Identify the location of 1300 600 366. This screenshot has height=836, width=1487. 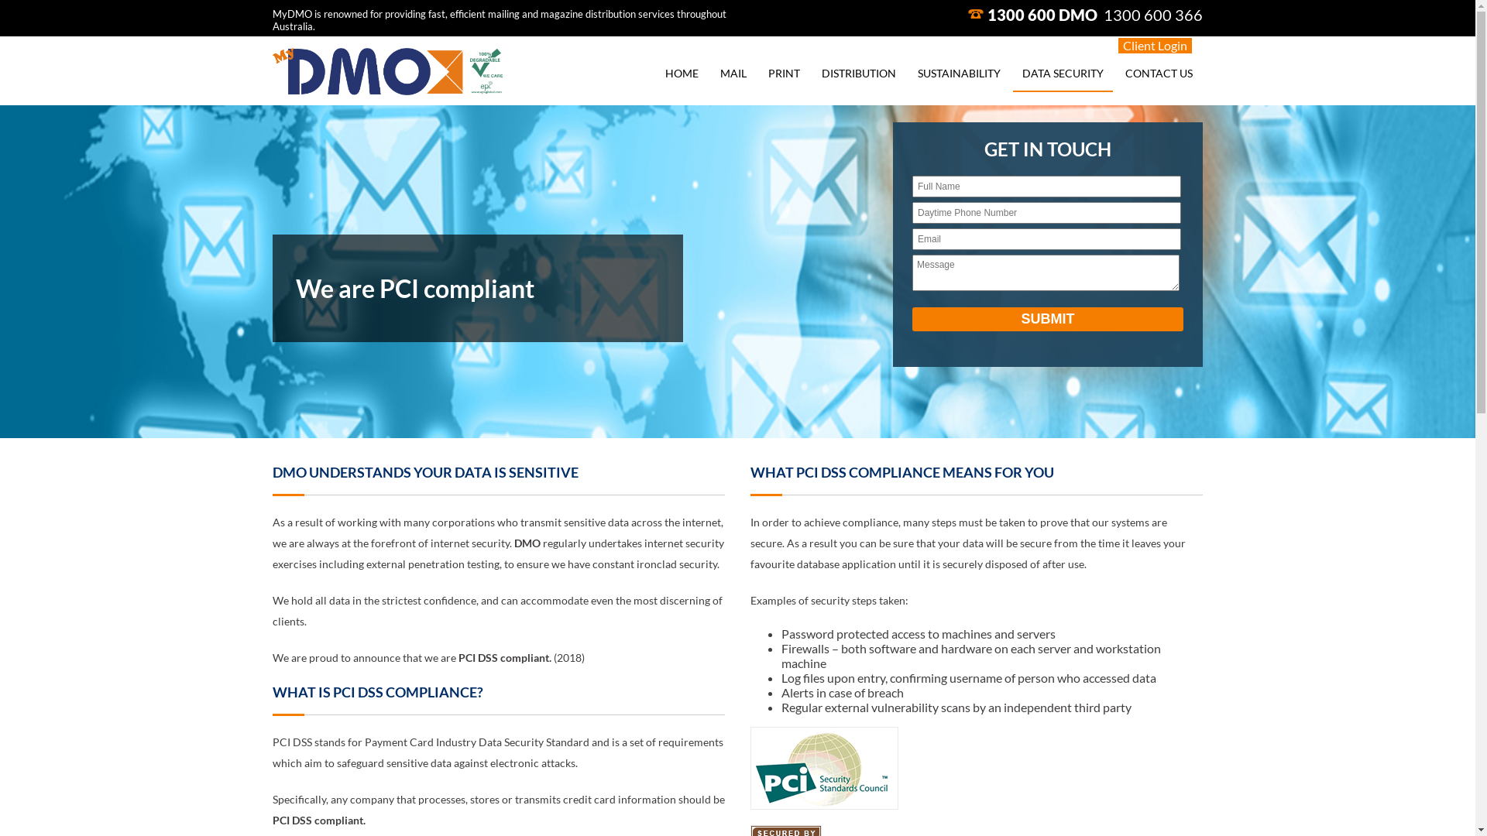
(1153, 15).